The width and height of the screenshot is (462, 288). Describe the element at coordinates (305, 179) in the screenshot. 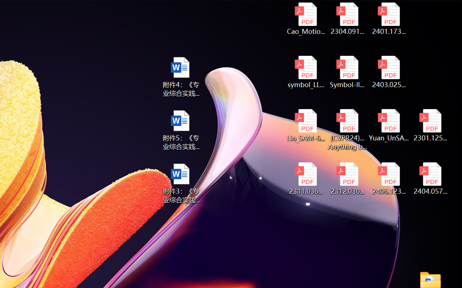

I see `2311.03658v2.pdf` at that location.